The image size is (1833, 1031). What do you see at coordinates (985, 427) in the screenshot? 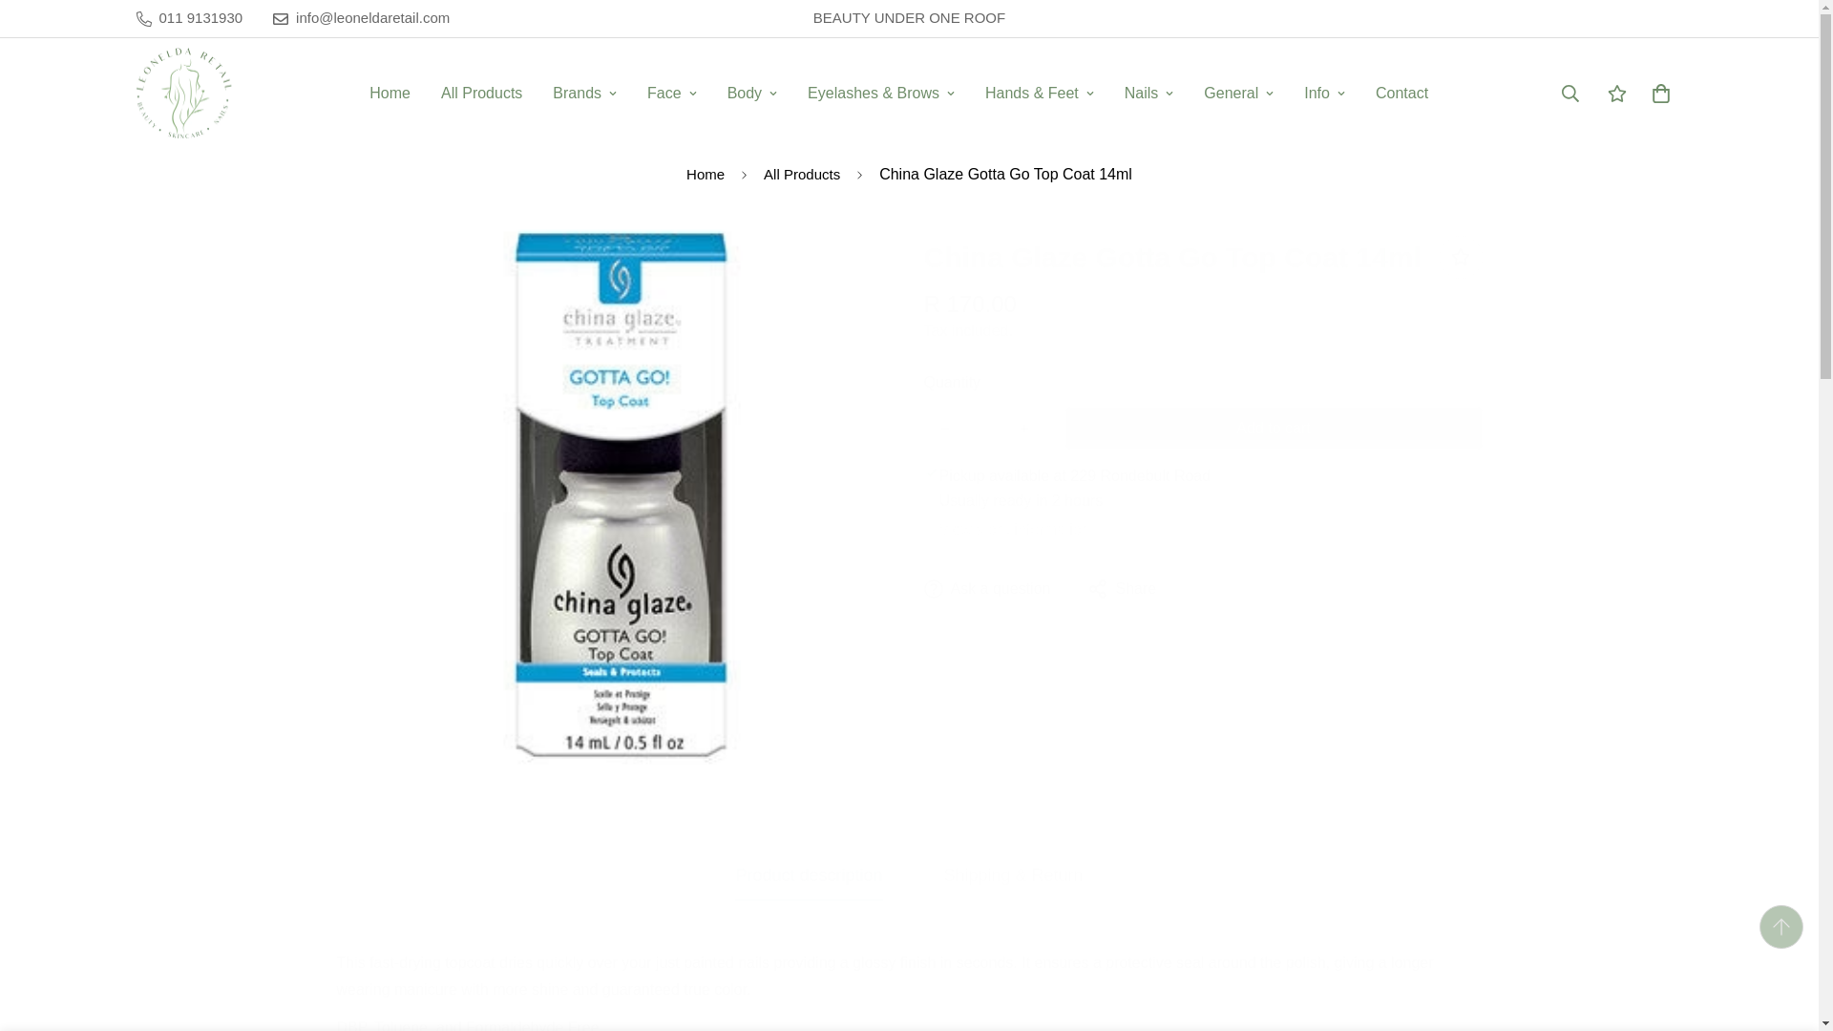
I see `1` at bounding box center [985, 427].